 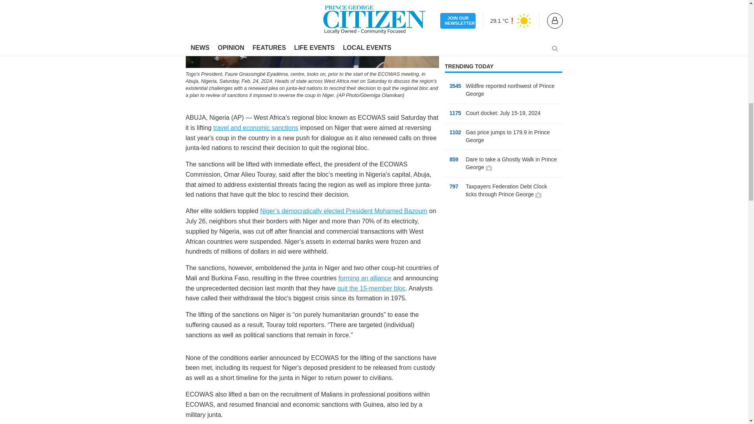 I want to click on Has a gallery, so click(x=538, y=195).